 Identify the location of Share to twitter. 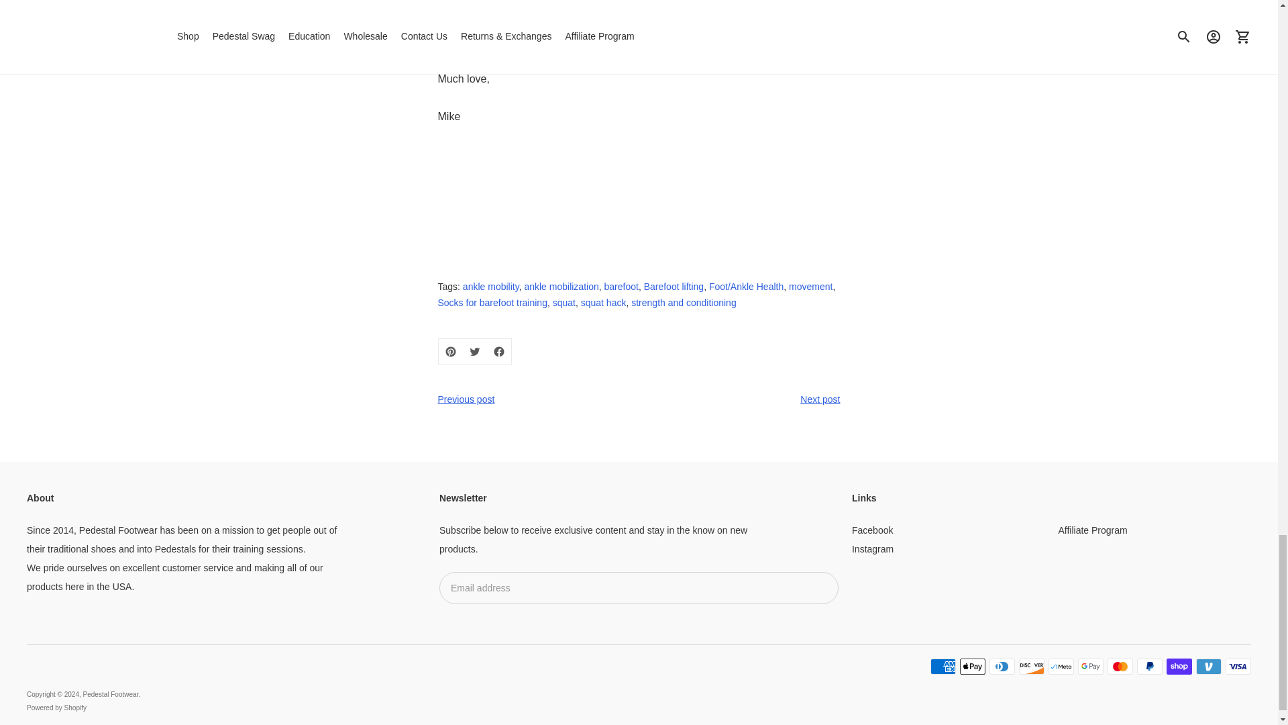
(474, 352).